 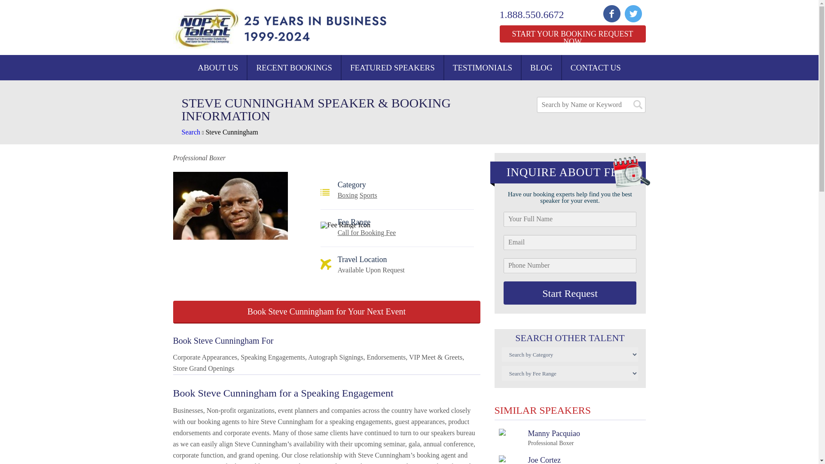 What do you see at coordinates (191, 132) in the screenshot?
I see `FEATURED SPEAKERS` at bounding box center [191, 132].